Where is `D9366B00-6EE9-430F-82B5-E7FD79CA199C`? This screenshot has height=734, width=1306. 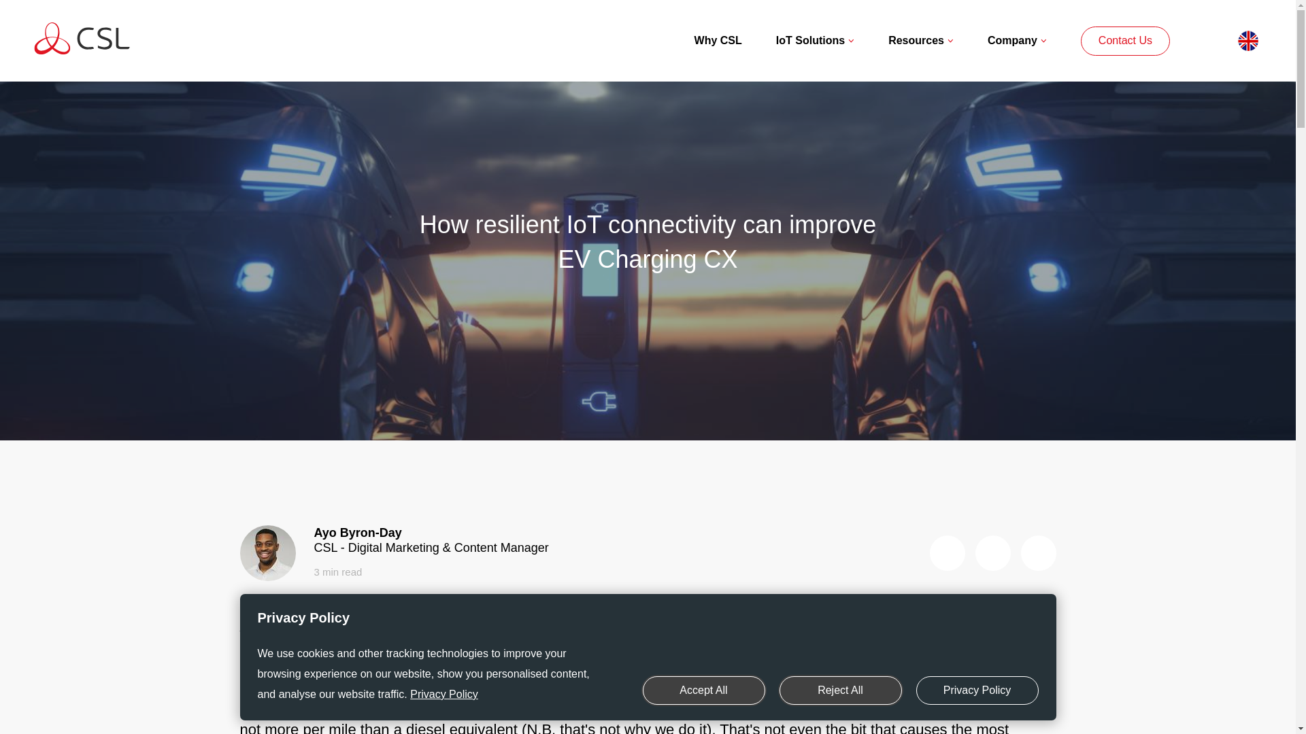 D9366B00-6EE9-430F-82B5-E7FD79CA199C is located at coordinates (82, 39).